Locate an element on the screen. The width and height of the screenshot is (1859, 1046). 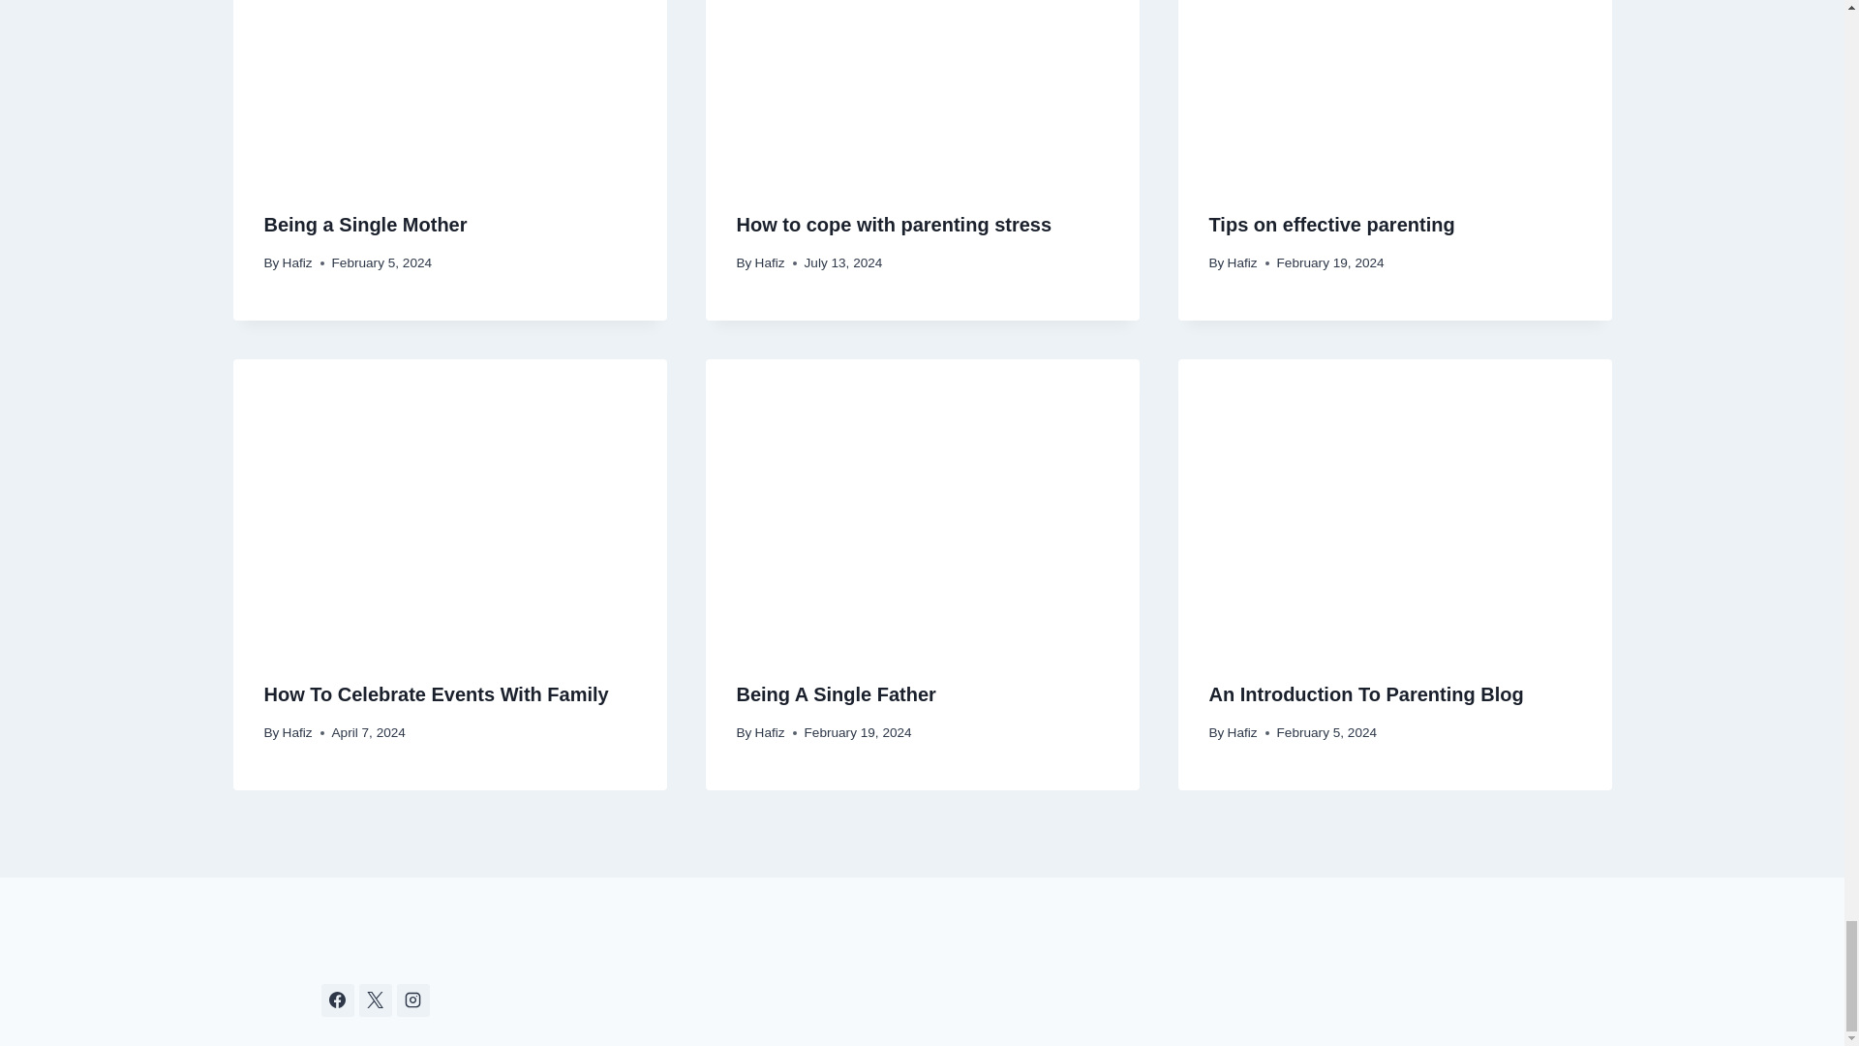
Hafiz is located at coordinates (1242, 261).